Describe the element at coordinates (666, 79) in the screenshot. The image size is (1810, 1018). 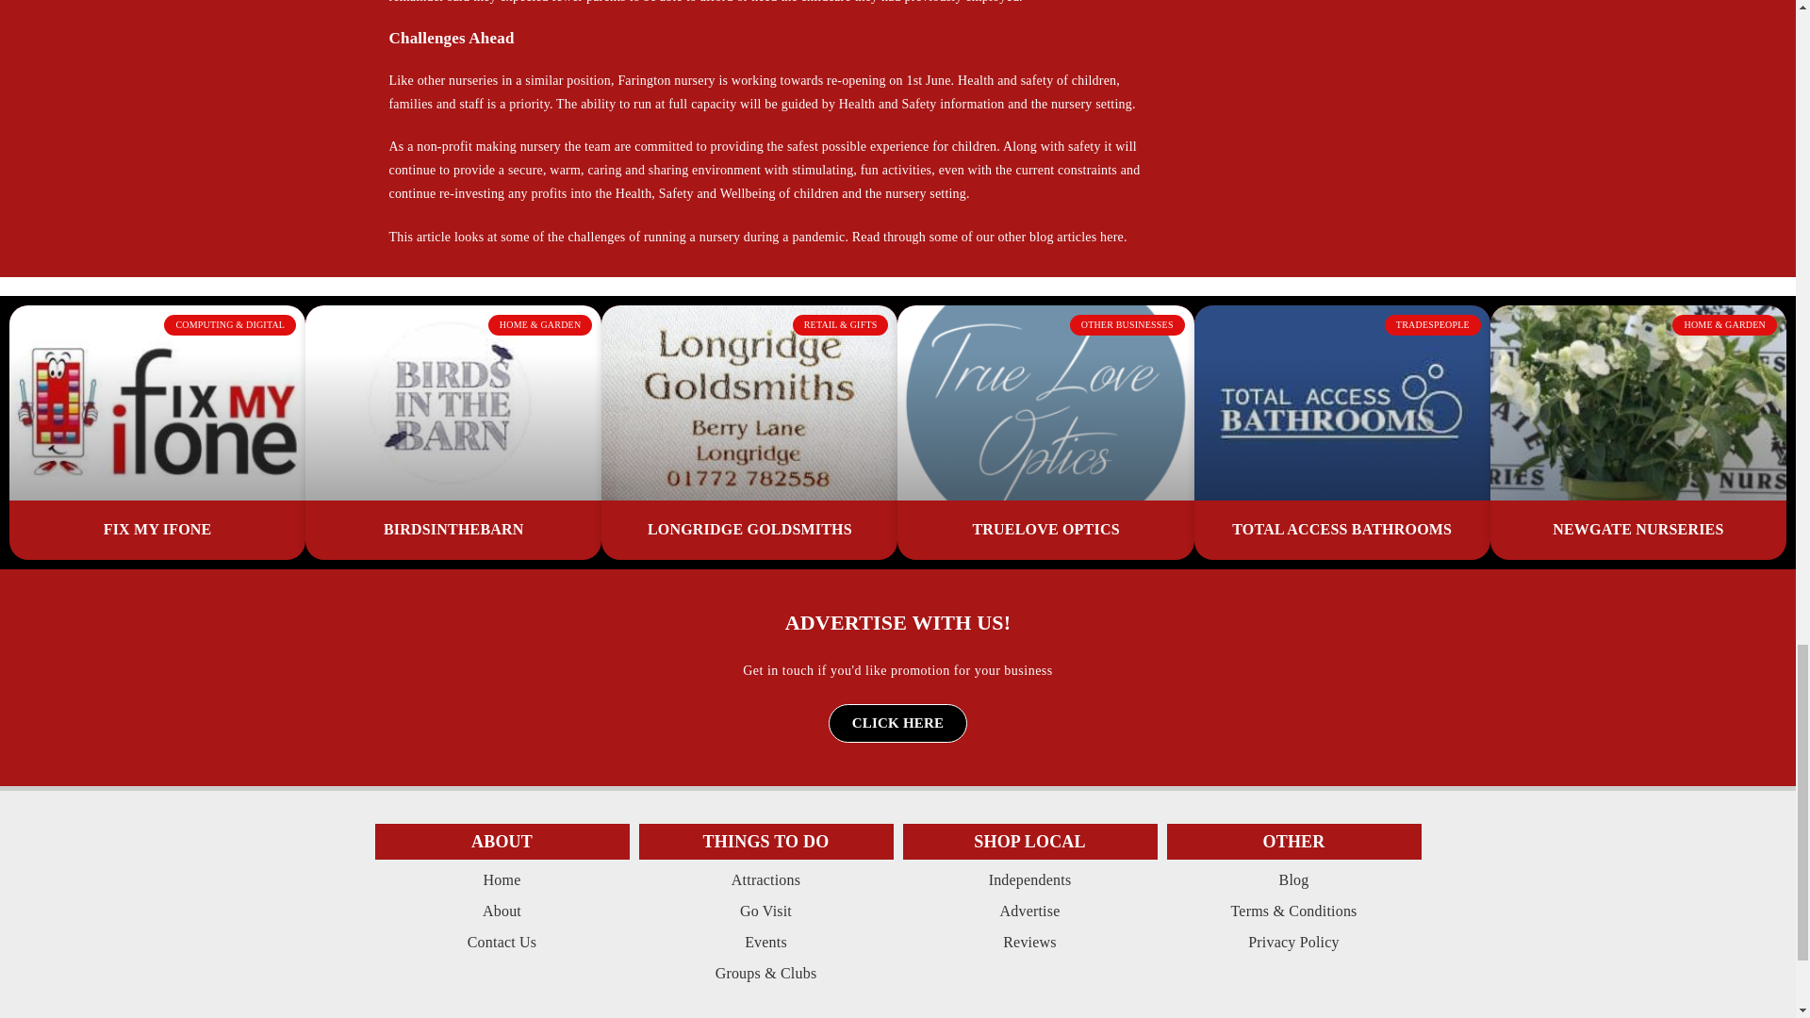
I see `Farington nursery` at that location.